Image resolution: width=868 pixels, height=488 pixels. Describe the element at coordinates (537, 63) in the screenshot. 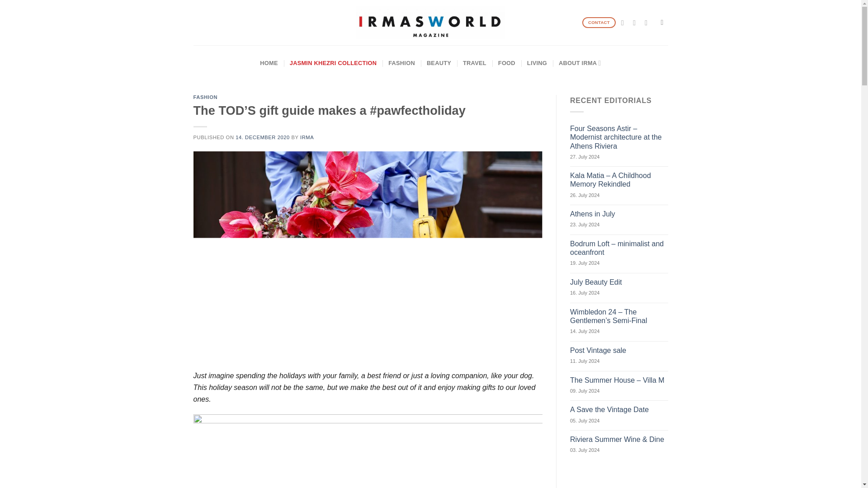

I see `LIVING` at that location.